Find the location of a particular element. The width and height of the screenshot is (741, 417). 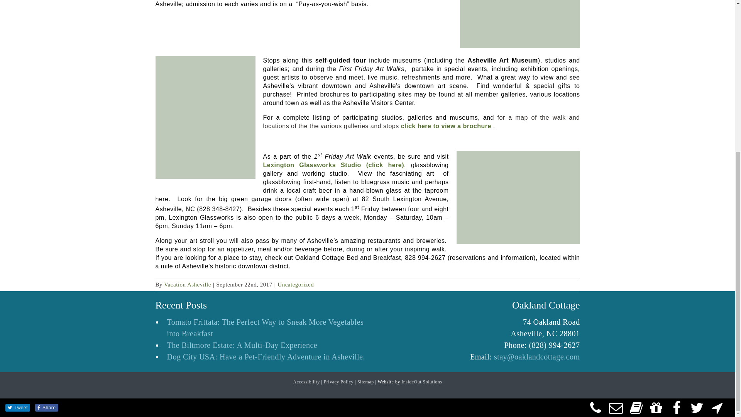

click here to view a brochure is located at coordinates (446, 126).